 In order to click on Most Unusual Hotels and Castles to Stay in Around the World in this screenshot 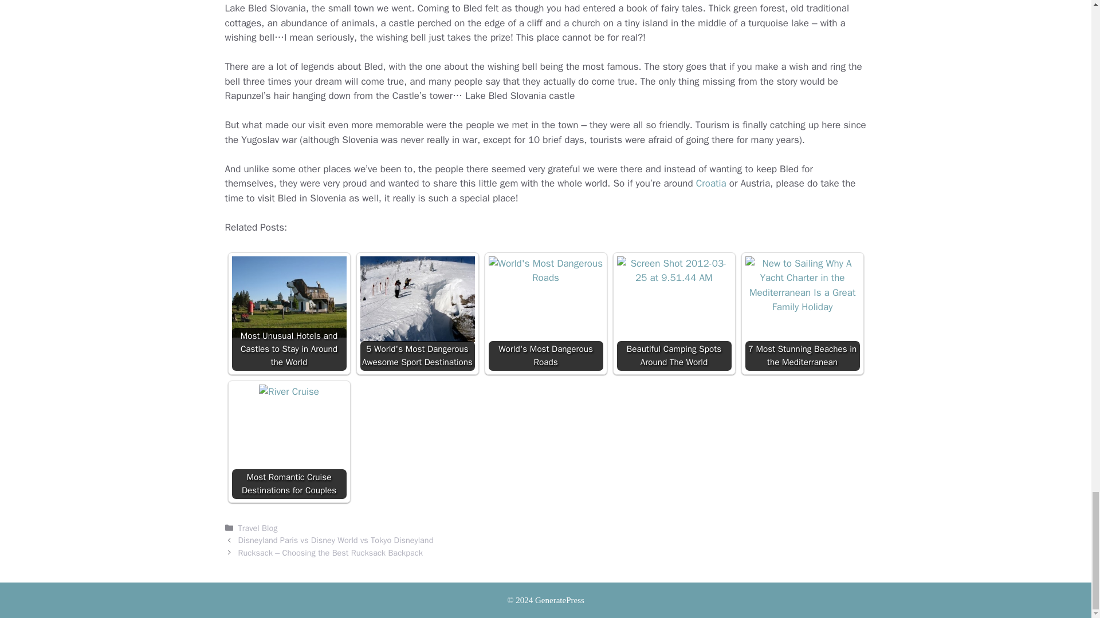, I will do `click(289, 297)`.